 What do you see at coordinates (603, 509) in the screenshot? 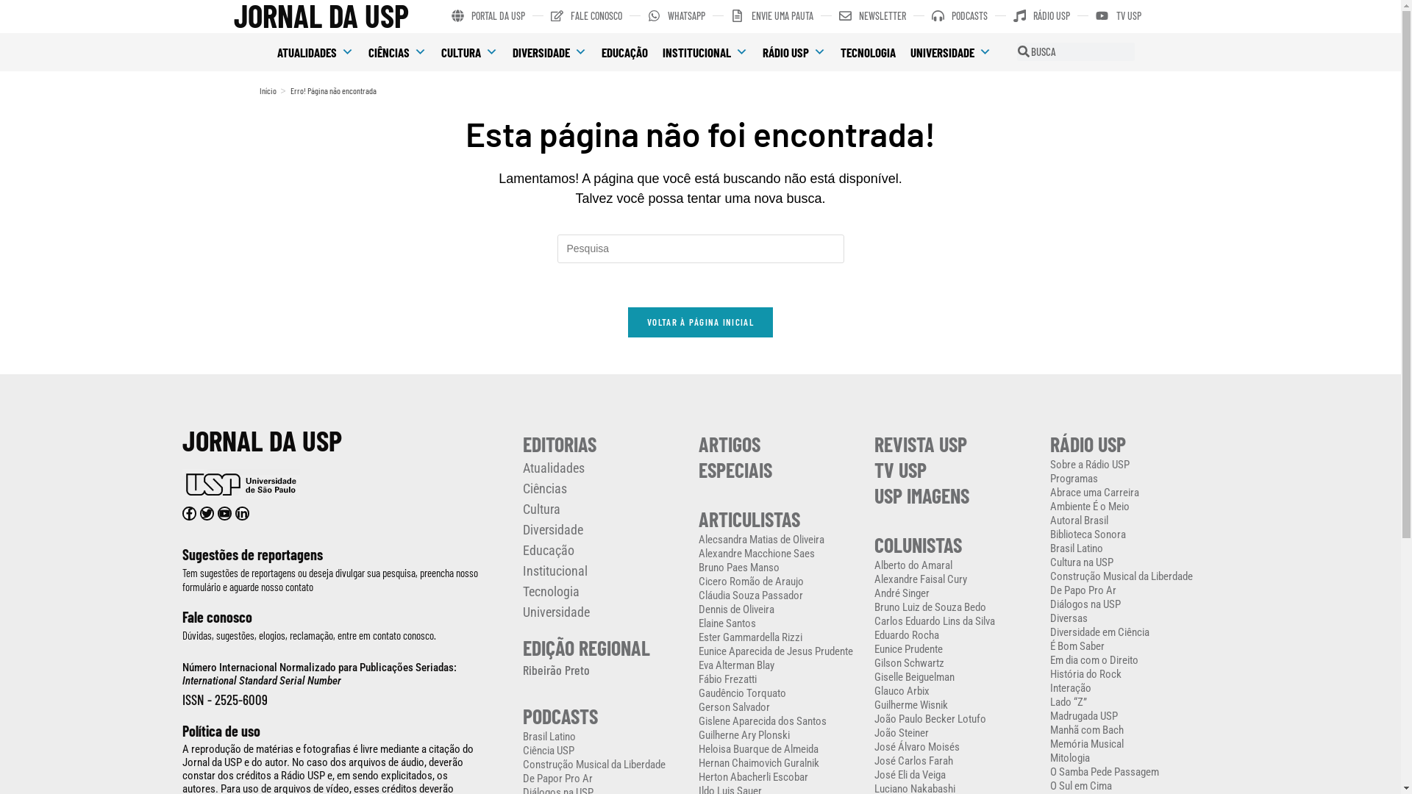
I see `Cultura` at bounding box center [603, 509].